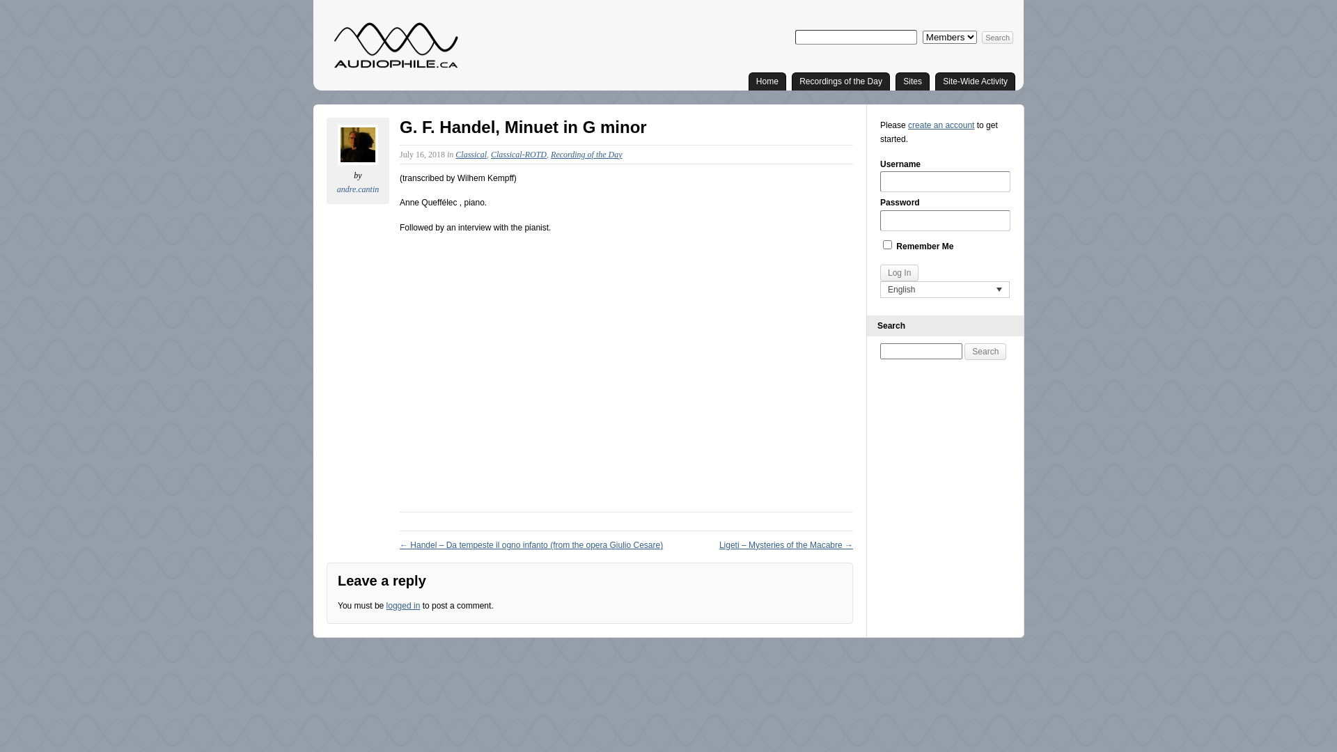 This screenshot has height=752, width=1337. What do you see at coordinates (912, 81) in the screenshot?
I see `Sites` at bounding box center [912, 81].